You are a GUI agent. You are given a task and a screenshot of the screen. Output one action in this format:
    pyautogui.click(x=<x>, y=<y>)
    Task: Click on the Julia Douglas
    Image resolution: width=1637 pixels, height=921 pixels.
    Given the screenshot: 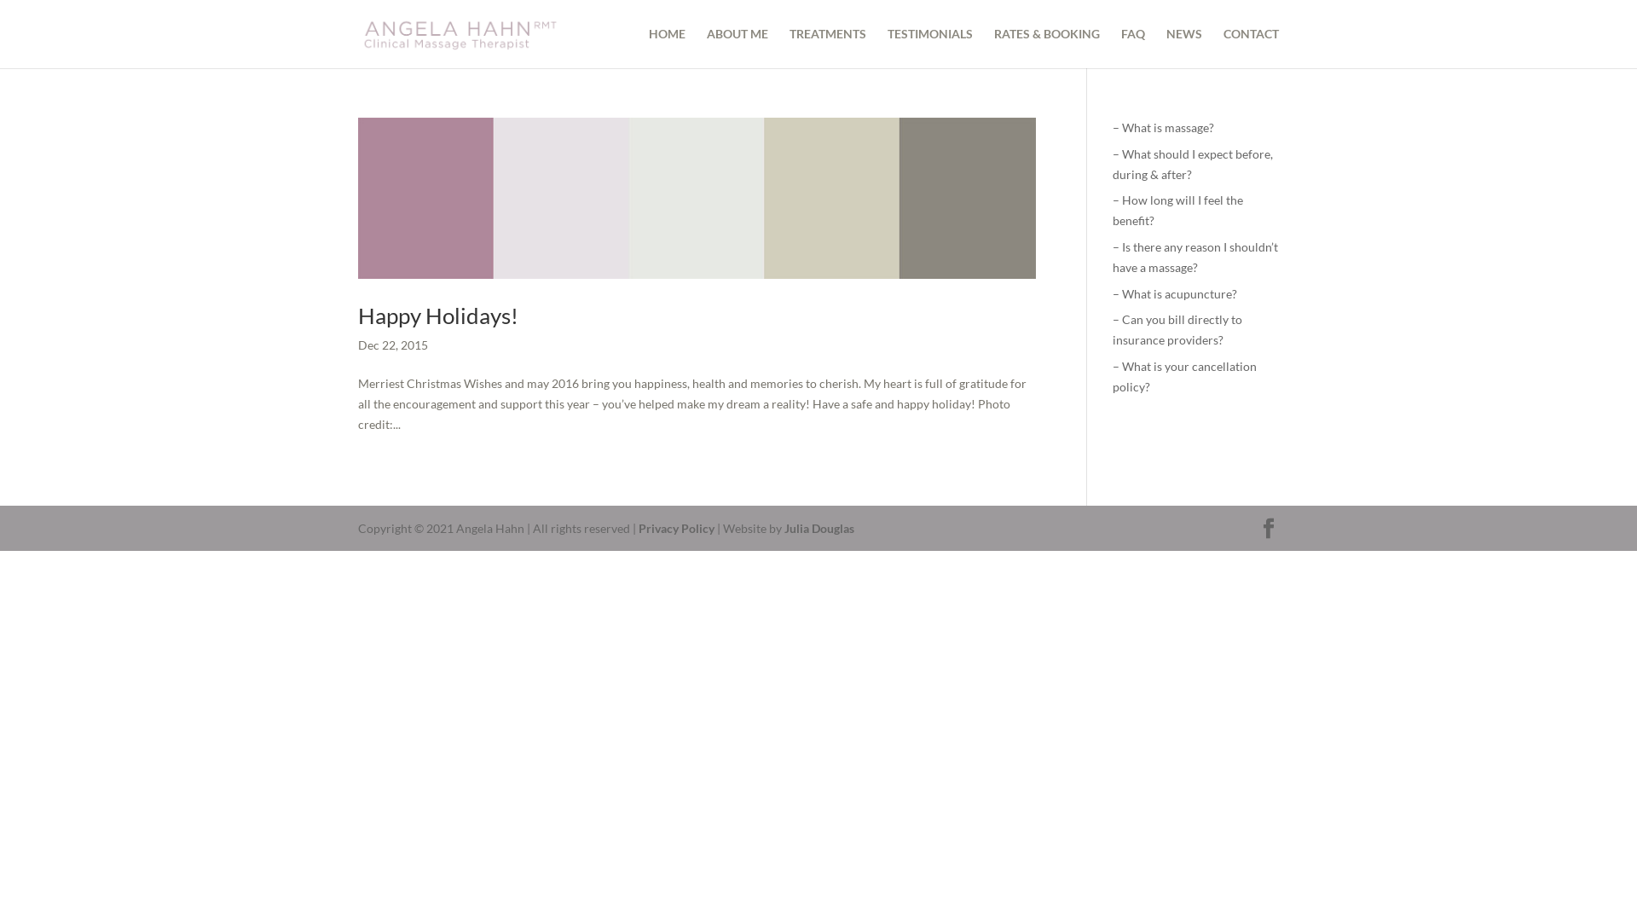 What is the action you would take?
    pyautogui.click(x=819, y=529)
    